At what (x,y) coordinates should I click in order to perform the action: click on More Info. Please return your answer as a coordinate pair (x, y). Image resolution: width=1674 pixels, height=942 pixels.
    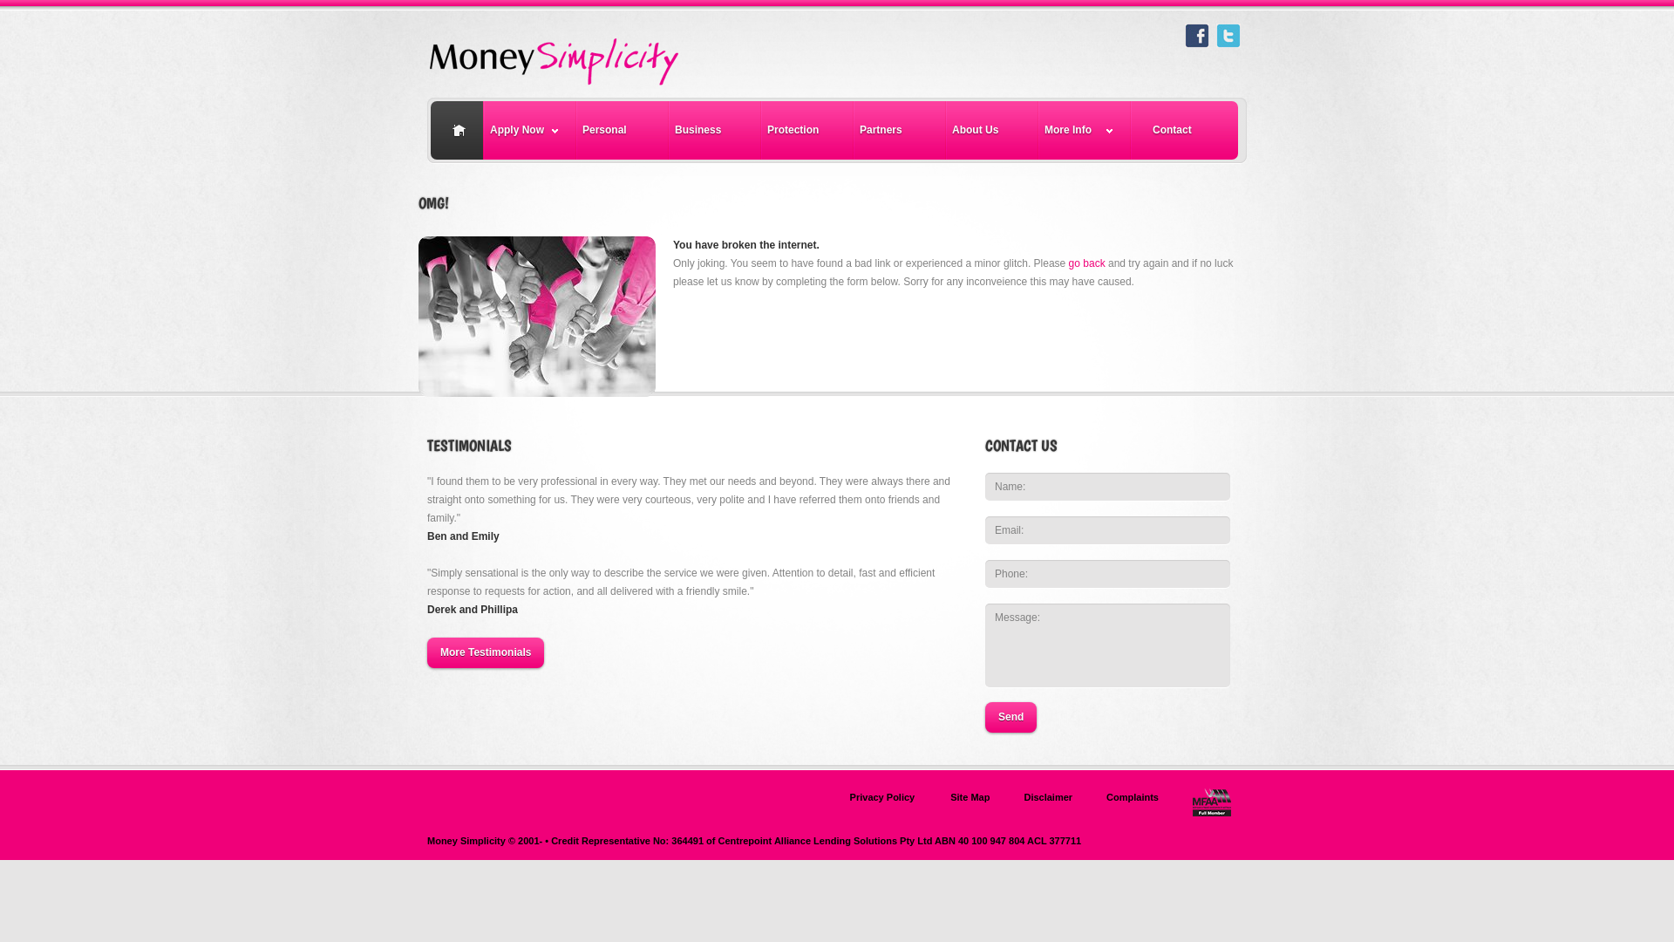
    Looking at the image, I should click on (1085, 131).